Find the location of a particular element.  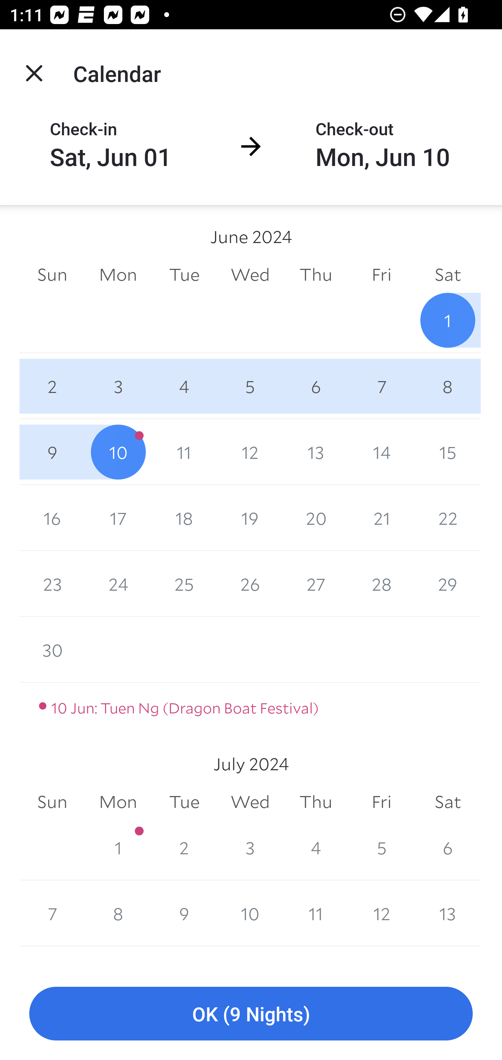

11 11 July 2024 is located at coordinates (316, 914).